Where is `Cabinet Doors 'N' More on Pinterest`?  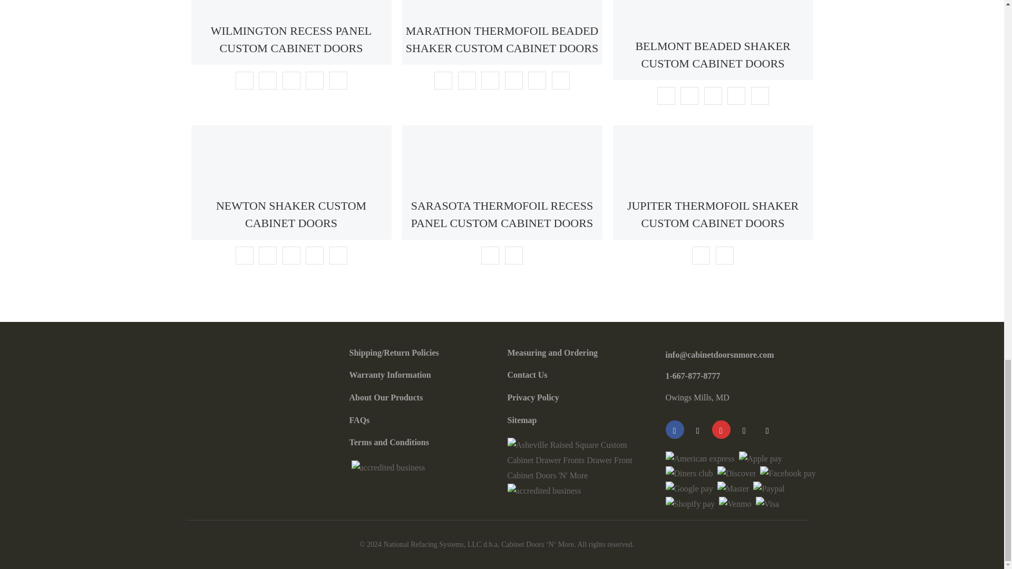 Cabinet Doors 'N' More on Pinterest is located at coordinates (720, 429).